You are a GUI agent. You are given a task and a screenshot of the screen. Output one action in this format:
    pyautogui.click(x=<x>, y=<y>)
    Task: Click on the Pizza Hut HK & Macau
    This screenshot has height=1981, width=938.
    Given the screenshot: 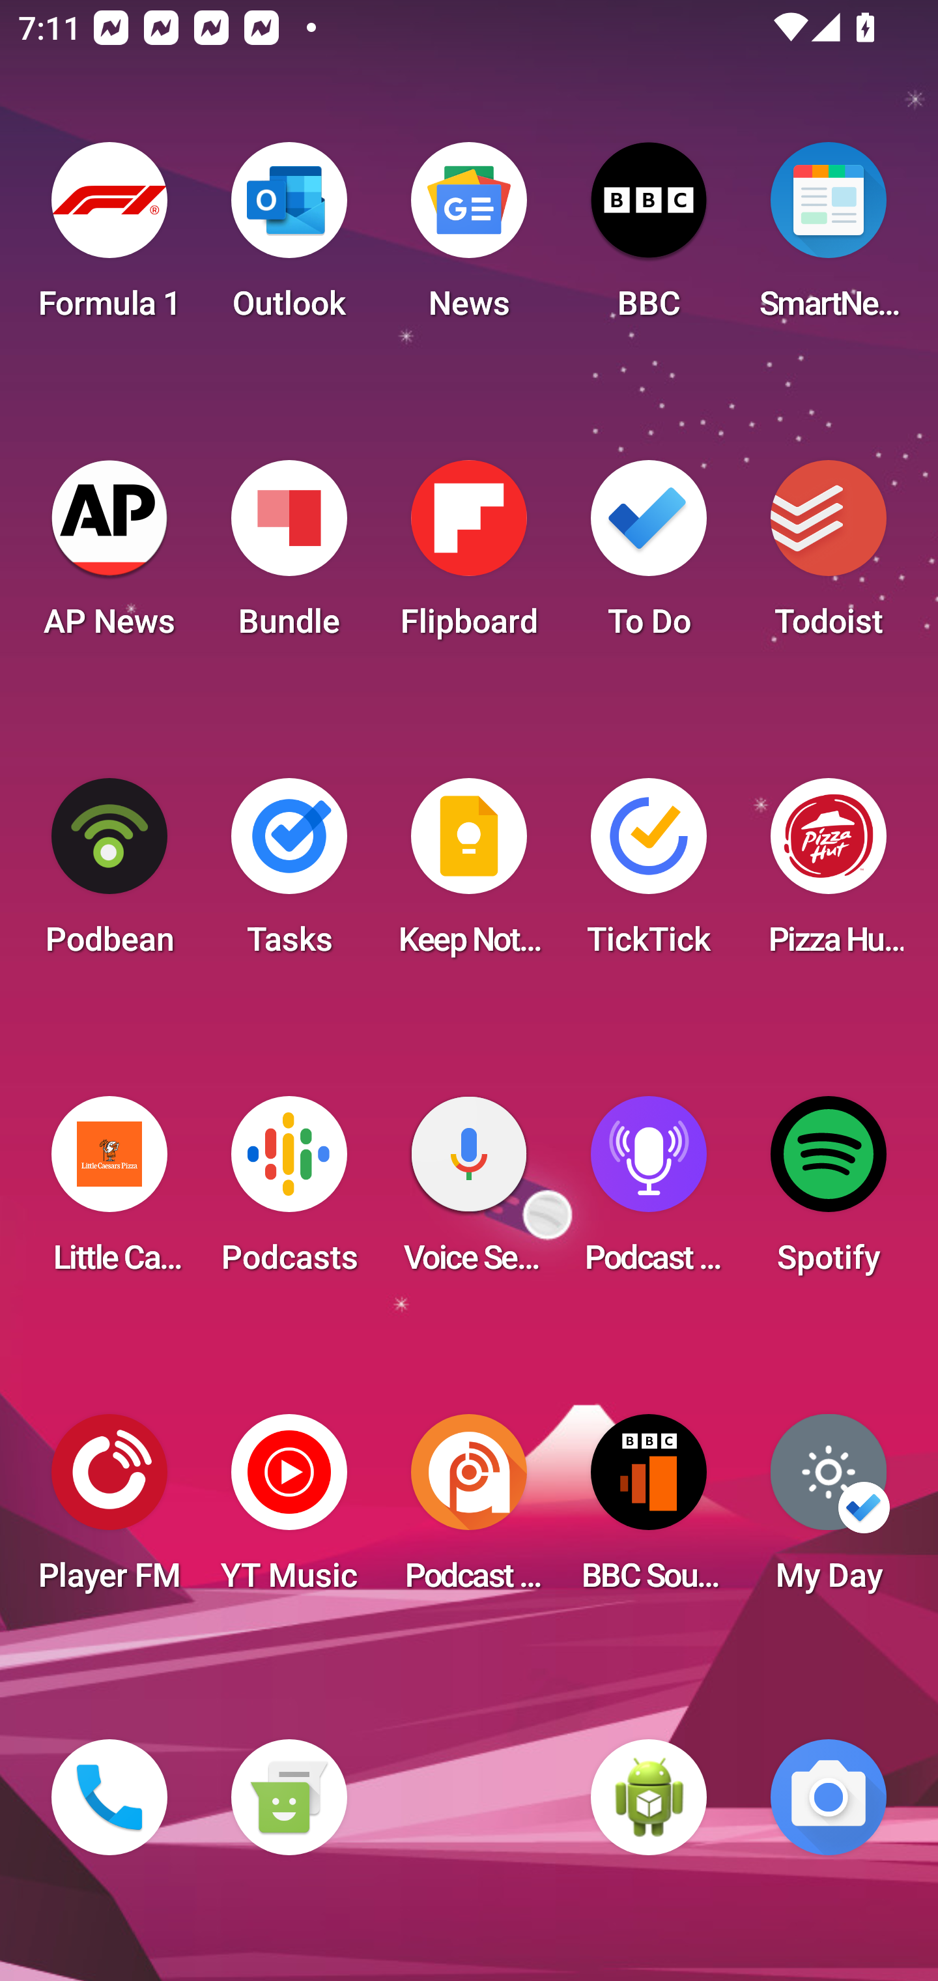 What is the action you would take?
    pyautogui.click(x=829, y=875)
    